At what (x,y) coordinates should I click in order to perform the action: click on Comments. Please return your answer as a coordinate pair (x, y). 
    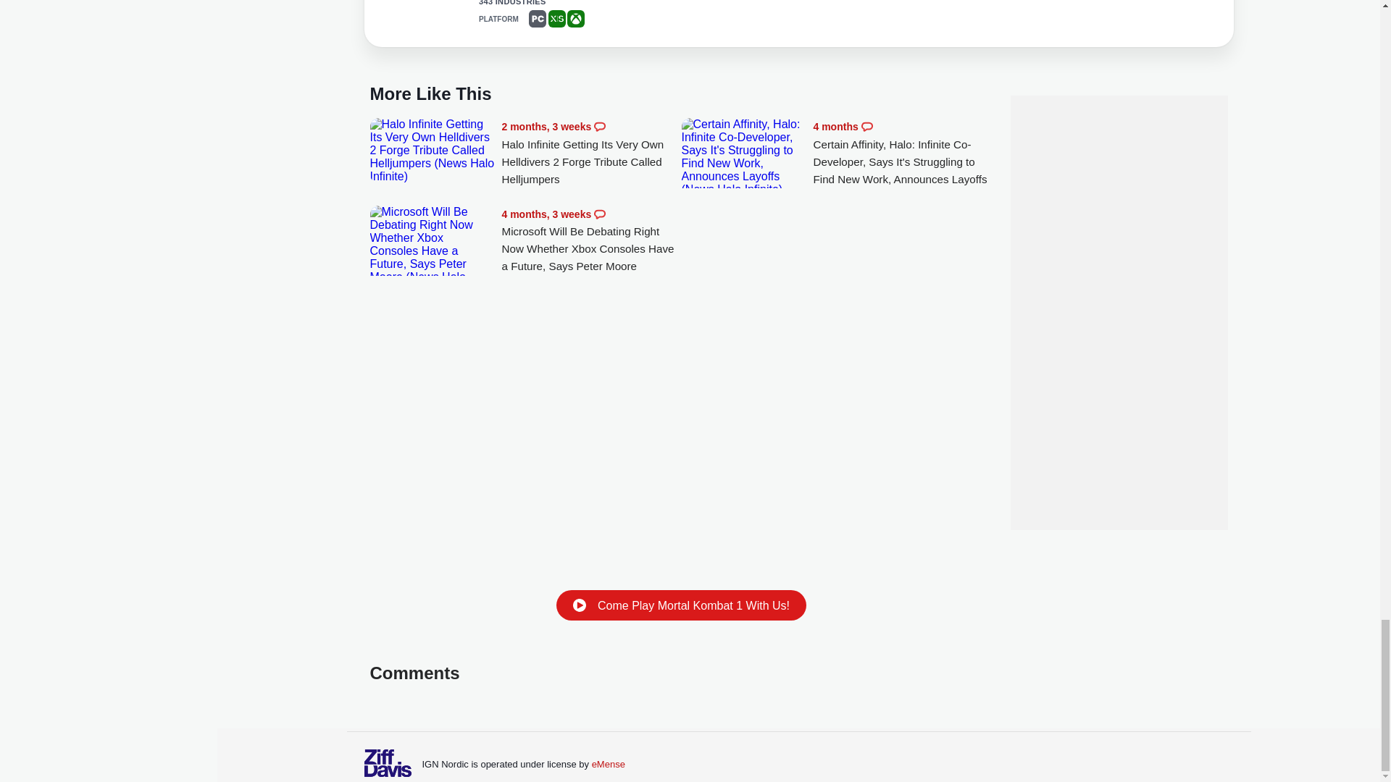
    Looking at the image, I should click on (599, 214).